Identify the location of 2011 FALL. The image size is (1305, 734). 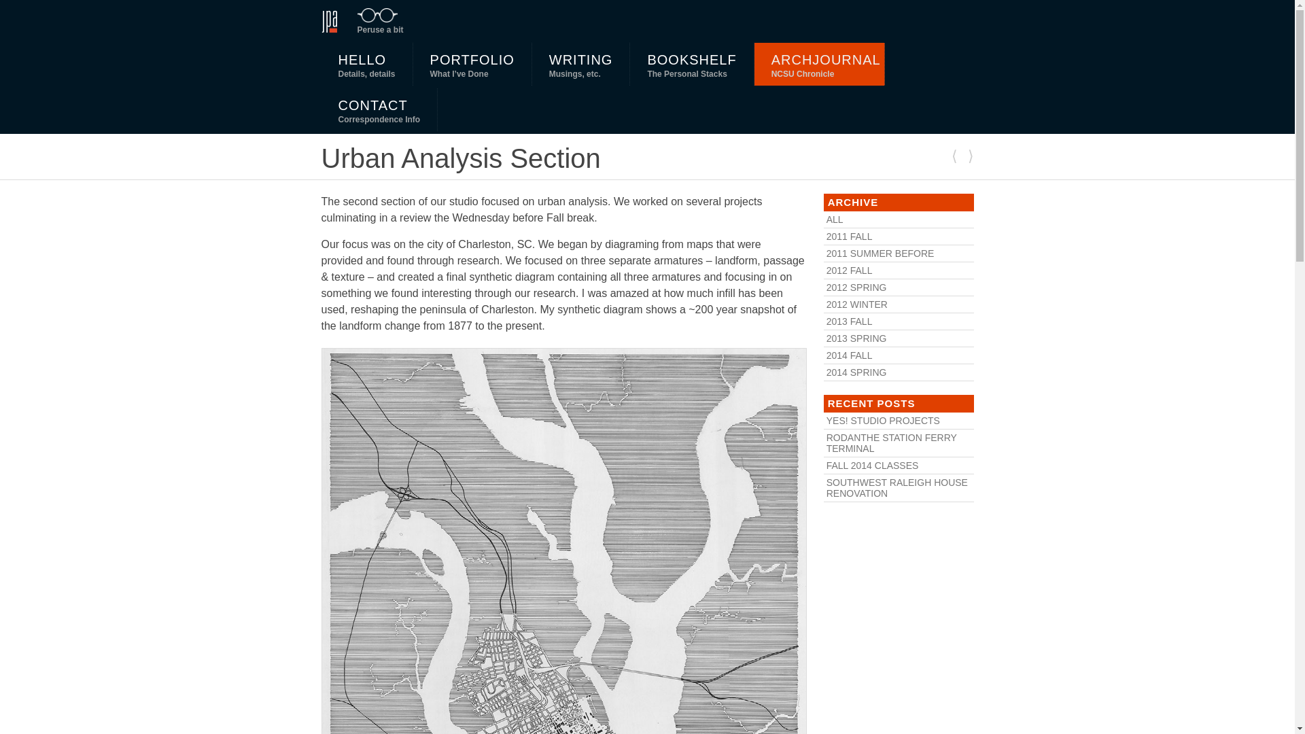
(366, 64).